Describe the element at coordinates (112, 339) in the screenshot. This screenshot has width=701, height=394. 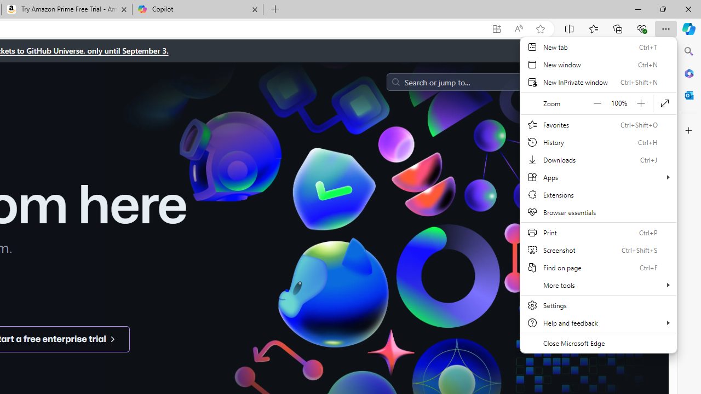
I see `Class: octicon arrow-symbol-mktg` at that location.